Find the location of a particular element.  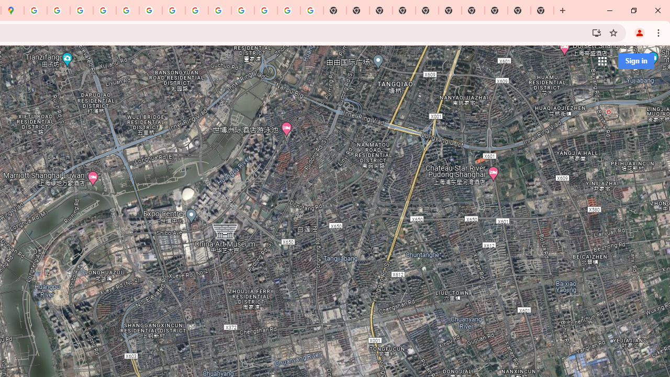

Google Images is located at coordinates (312, 10).